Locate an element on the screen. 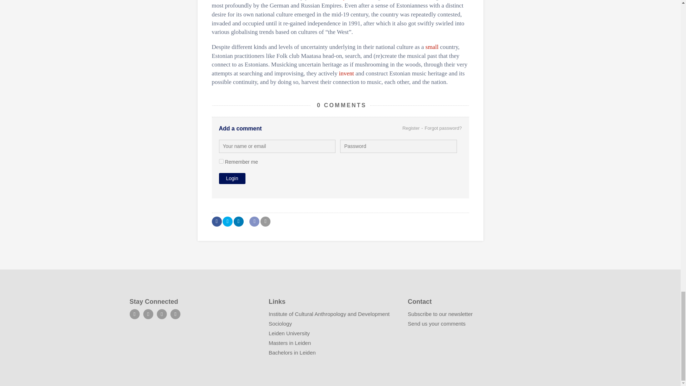 This screenshot has height=386, width=686. Forgot password? is located at coordinates (443, 128).